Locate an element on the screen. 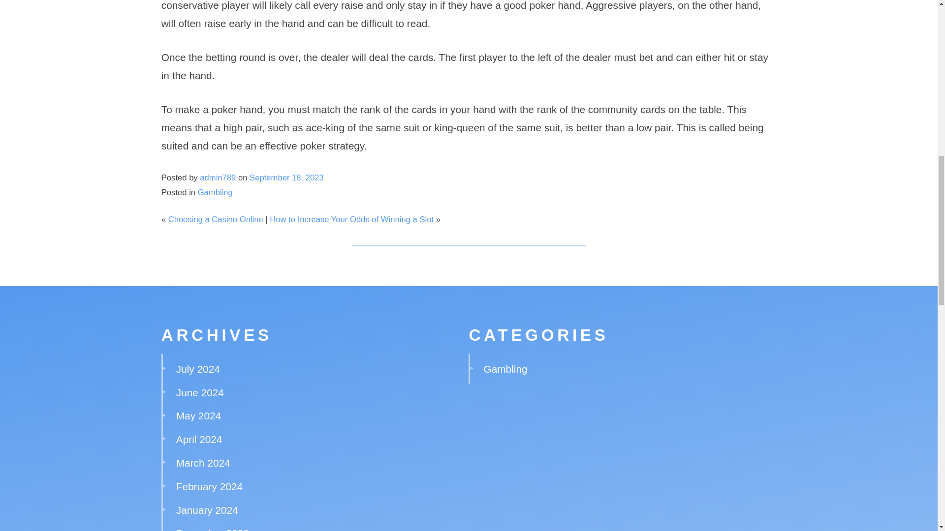 The width and height of the screenshot is (945, 531). February 2024 is located at coordinates (209, 487).